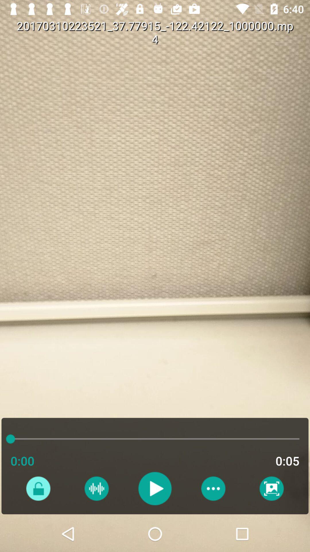 The width and height of the screenshot is (310, 552). Describe the element at coordinates (38, 488) in the screenshot. I see `unlock` at that location.